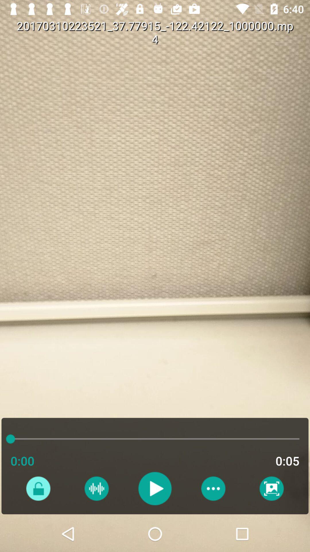 The width and height of the screenshot is (310, 552). Describe the element at coordinates (38, 488) in the screenshot. I see `unlock` at that location.